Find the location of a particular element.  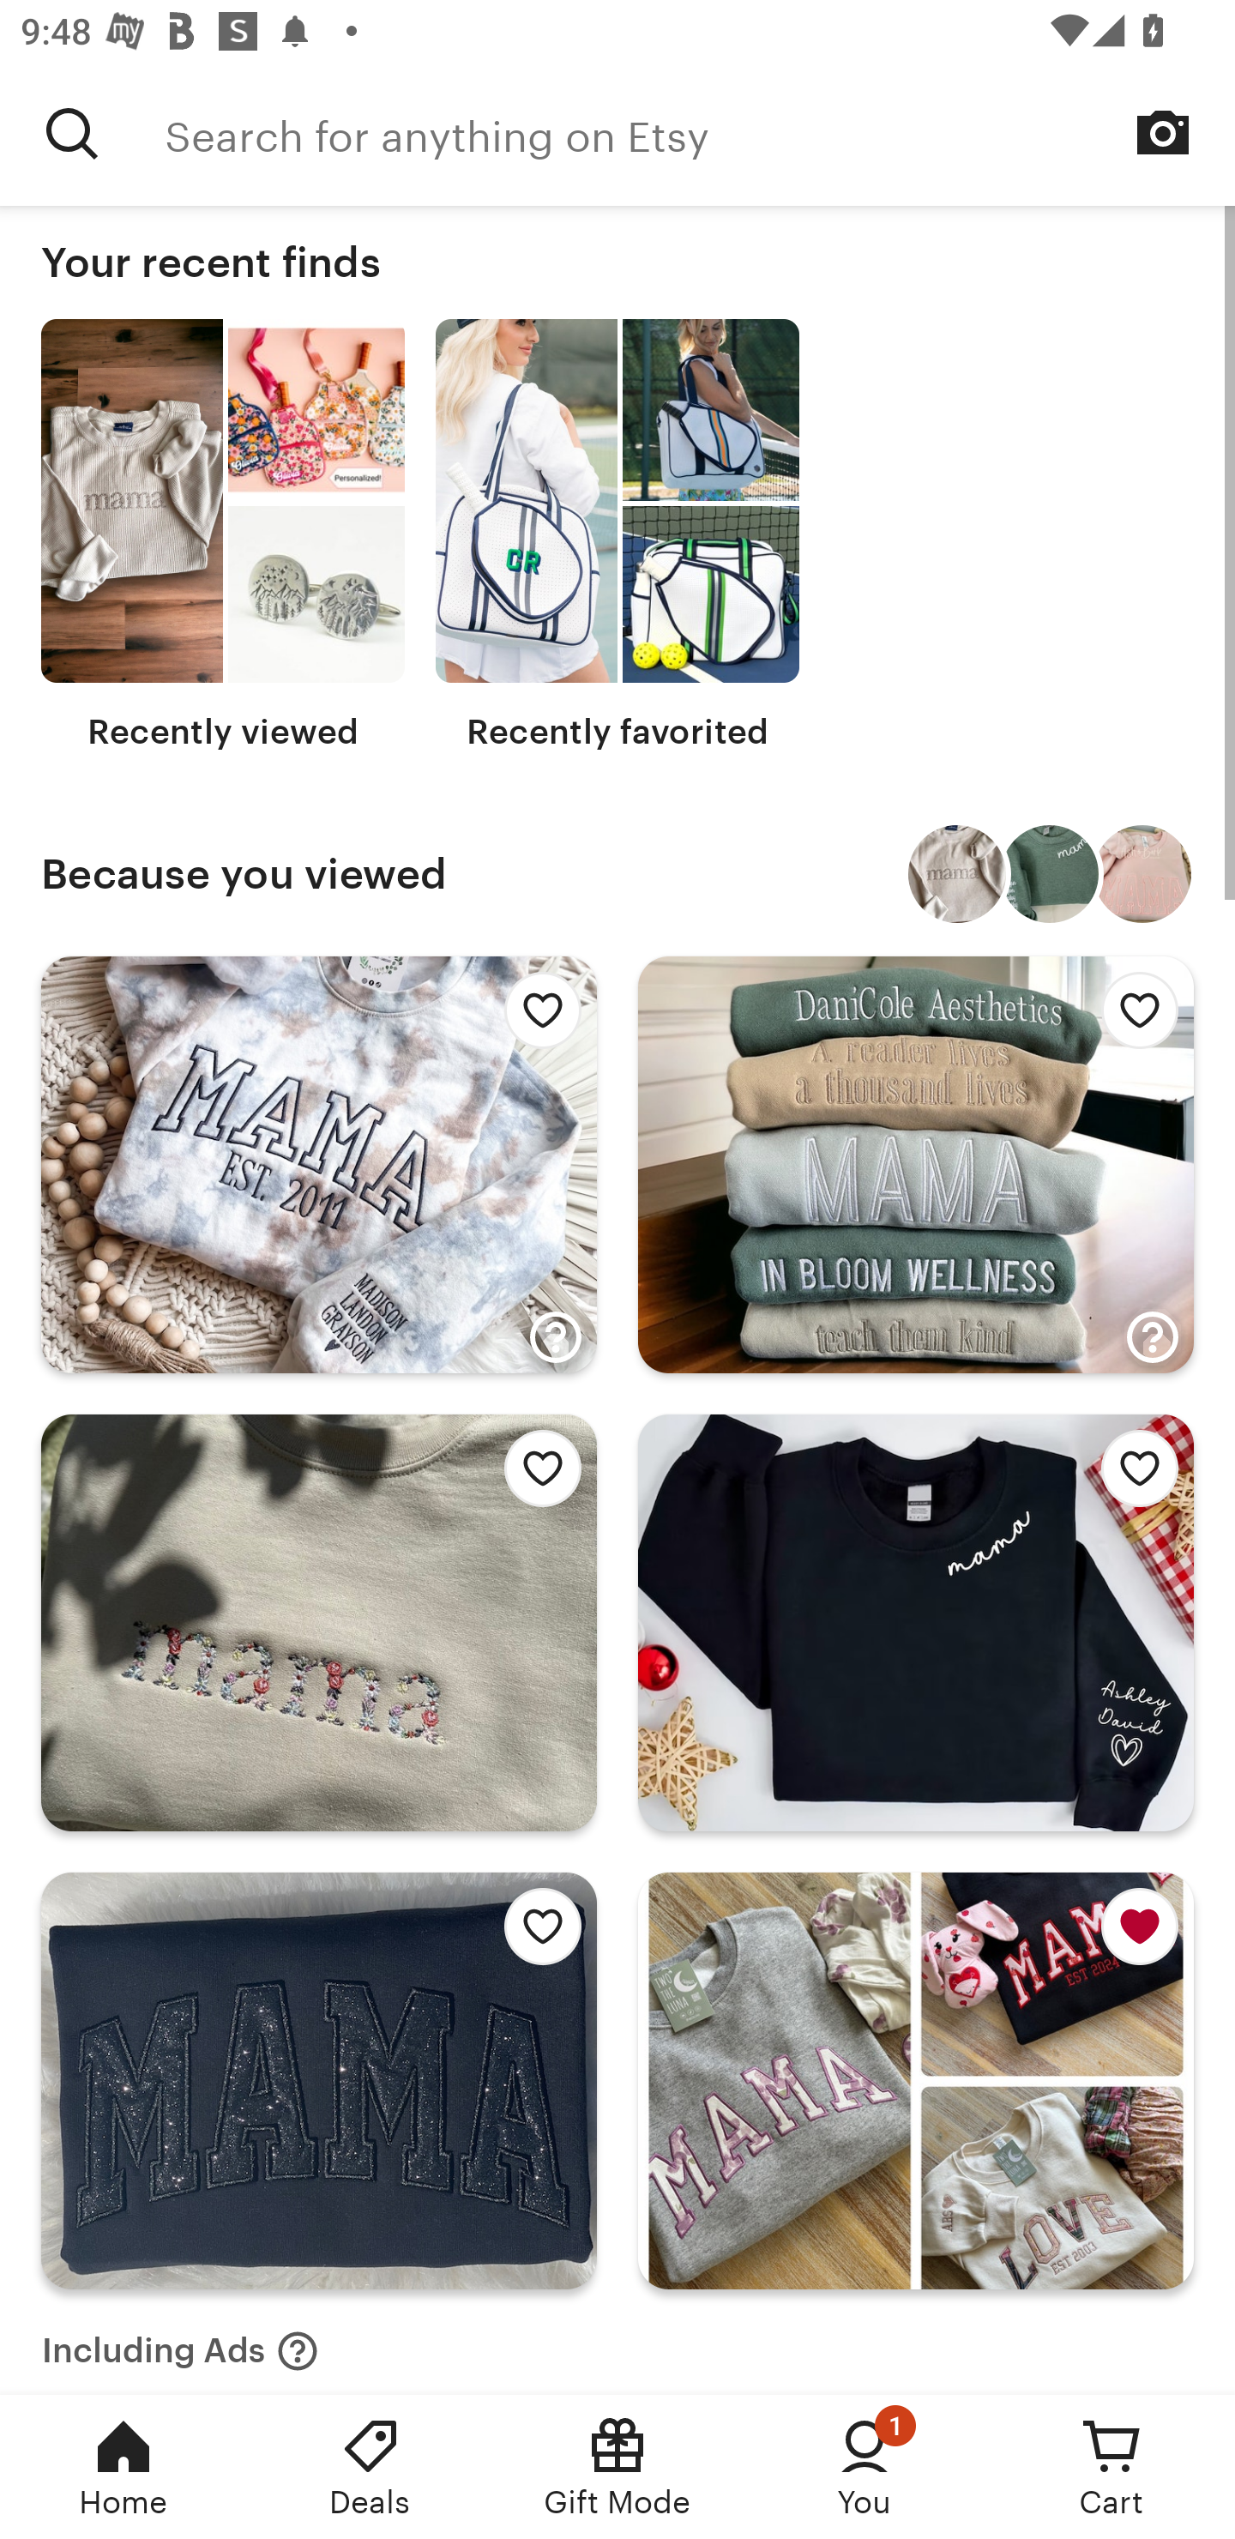

Recently viewed is located at coordinates (223, 535).